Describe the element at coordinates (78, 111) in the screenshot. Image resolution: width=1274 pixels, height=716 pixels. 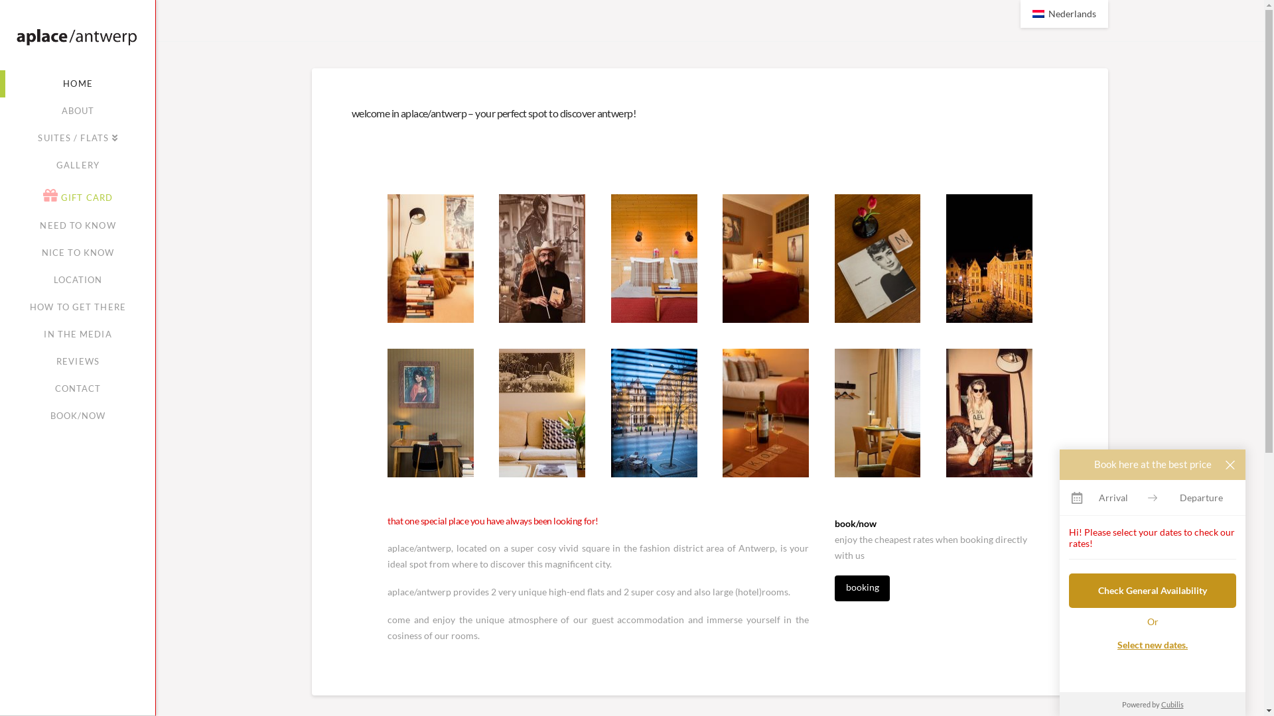
I see `ABOUT` at that location.